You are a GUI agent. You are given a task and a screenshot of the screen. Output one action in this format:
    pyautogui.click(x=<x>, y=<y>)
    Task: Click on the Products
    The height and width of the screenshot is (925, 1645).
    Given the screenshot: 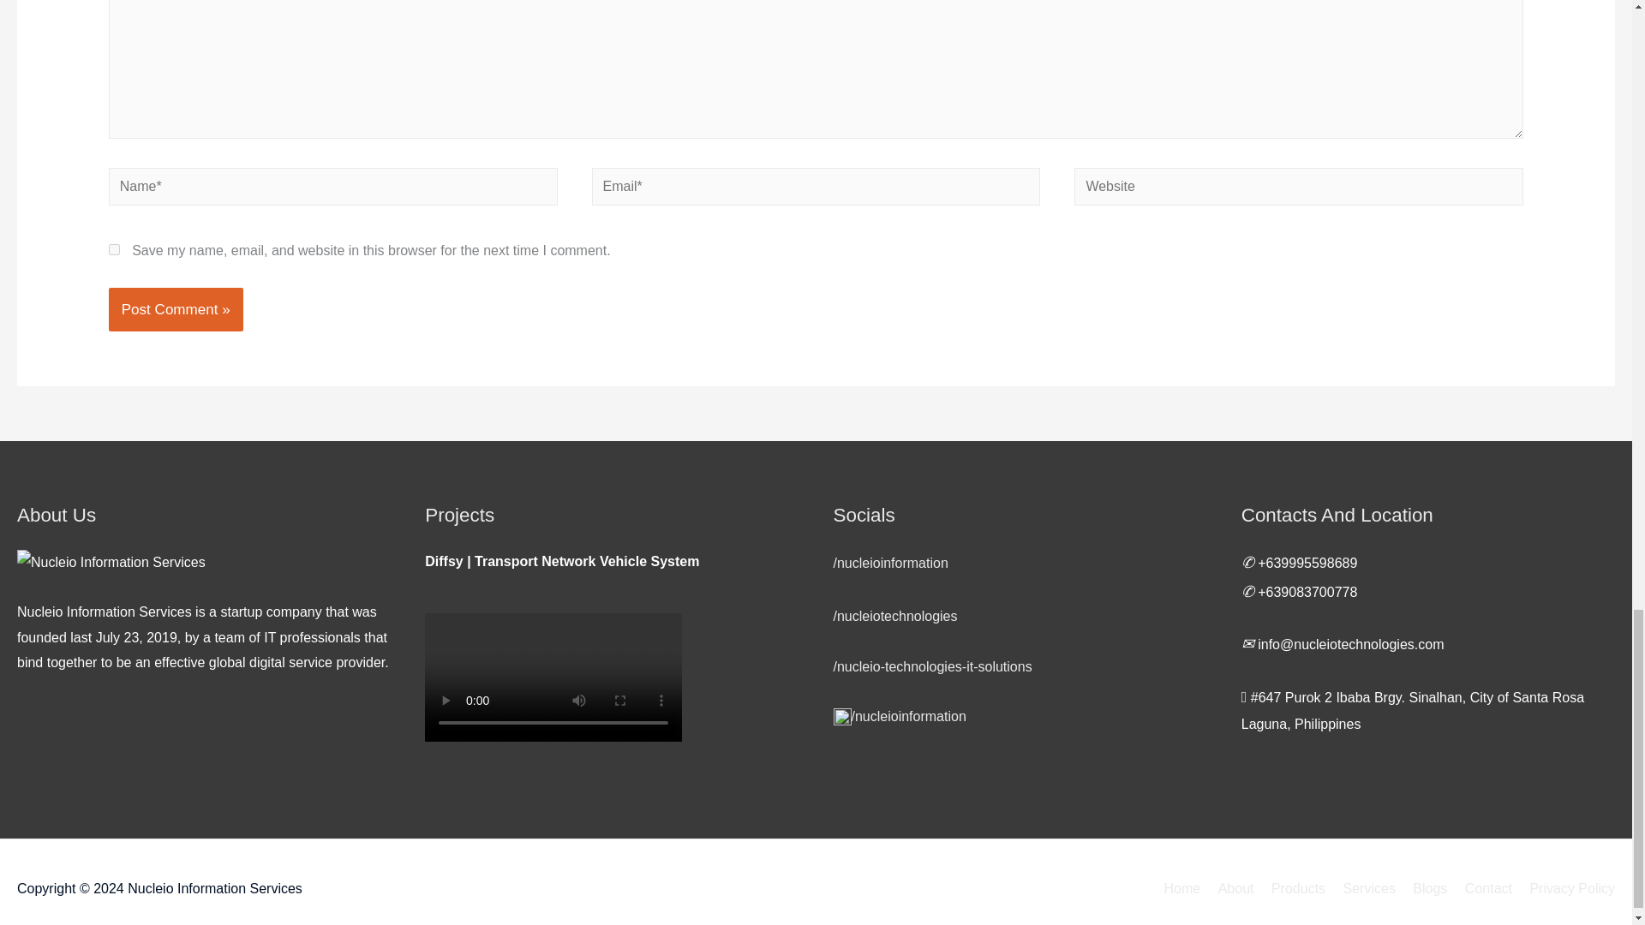 What is the action you would take?
    pyautogui.click(x=1292, y=889)
    